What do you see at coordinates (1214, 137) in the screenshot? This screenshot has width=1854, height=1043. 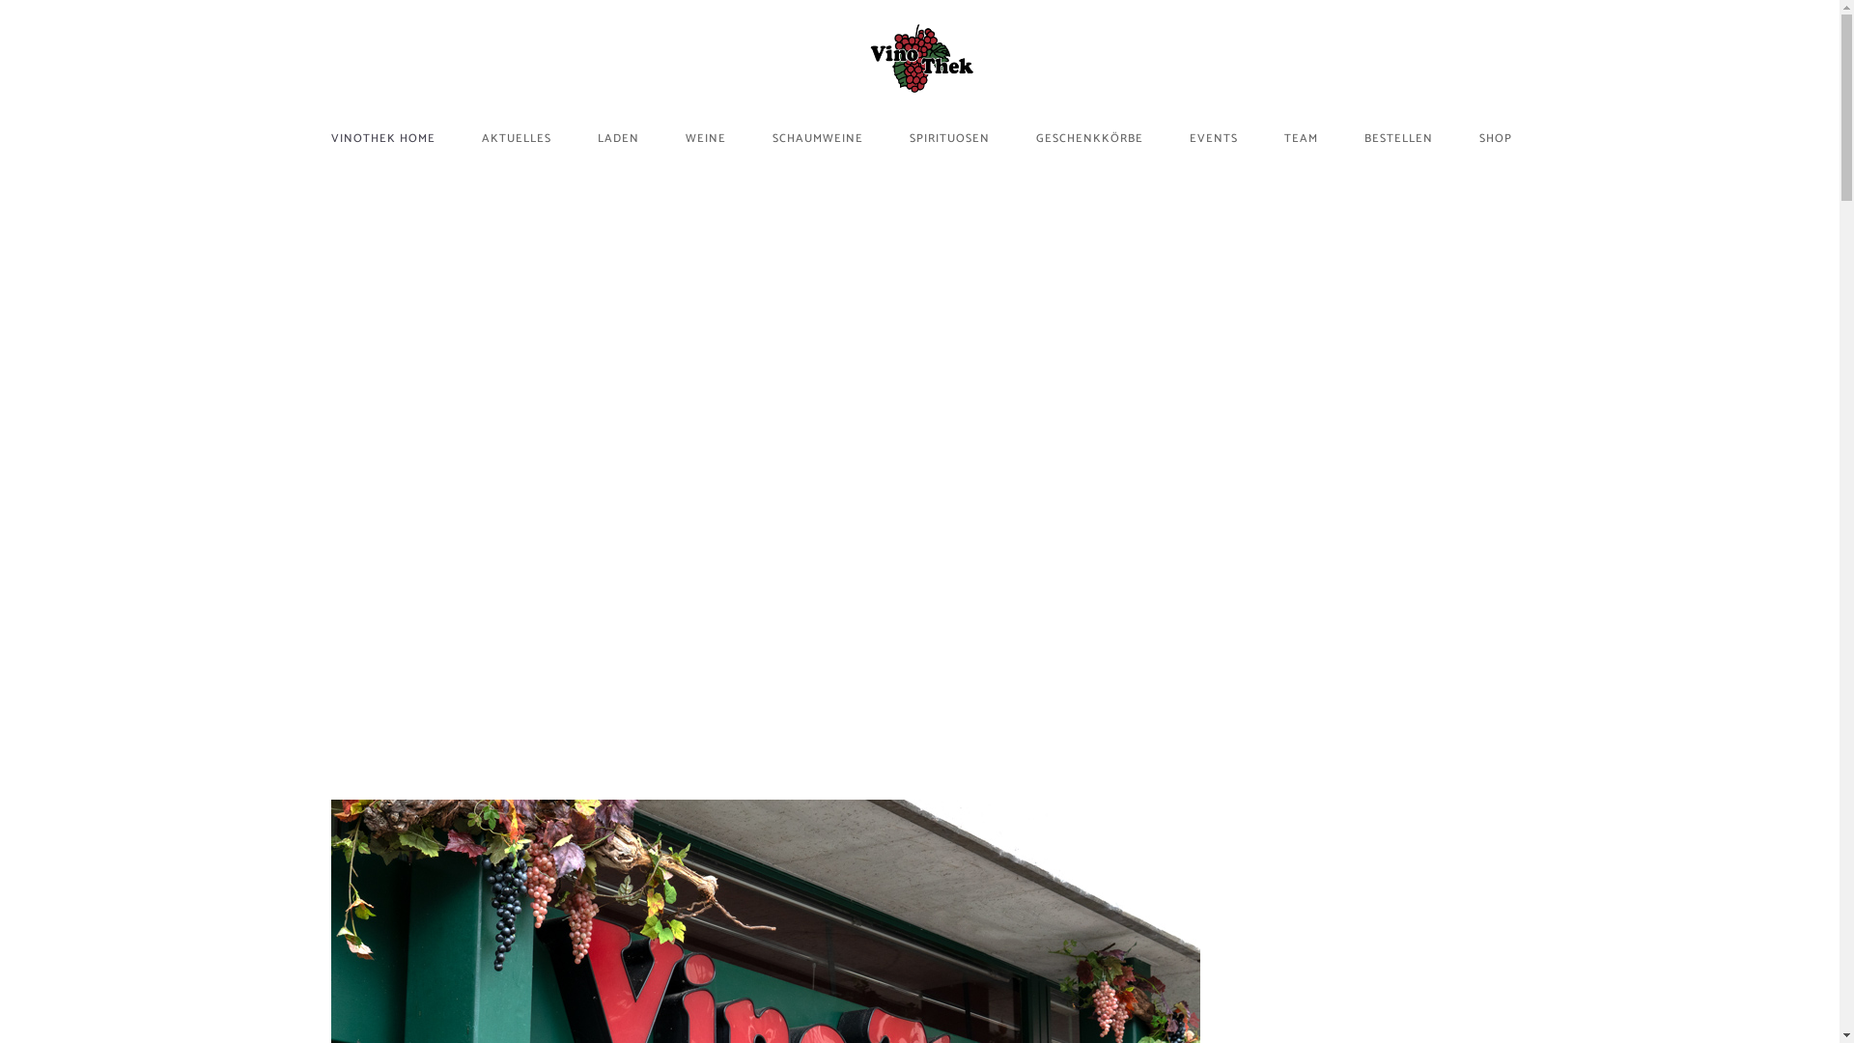 I see `EVENTS` at bounding box center [1214, 137].